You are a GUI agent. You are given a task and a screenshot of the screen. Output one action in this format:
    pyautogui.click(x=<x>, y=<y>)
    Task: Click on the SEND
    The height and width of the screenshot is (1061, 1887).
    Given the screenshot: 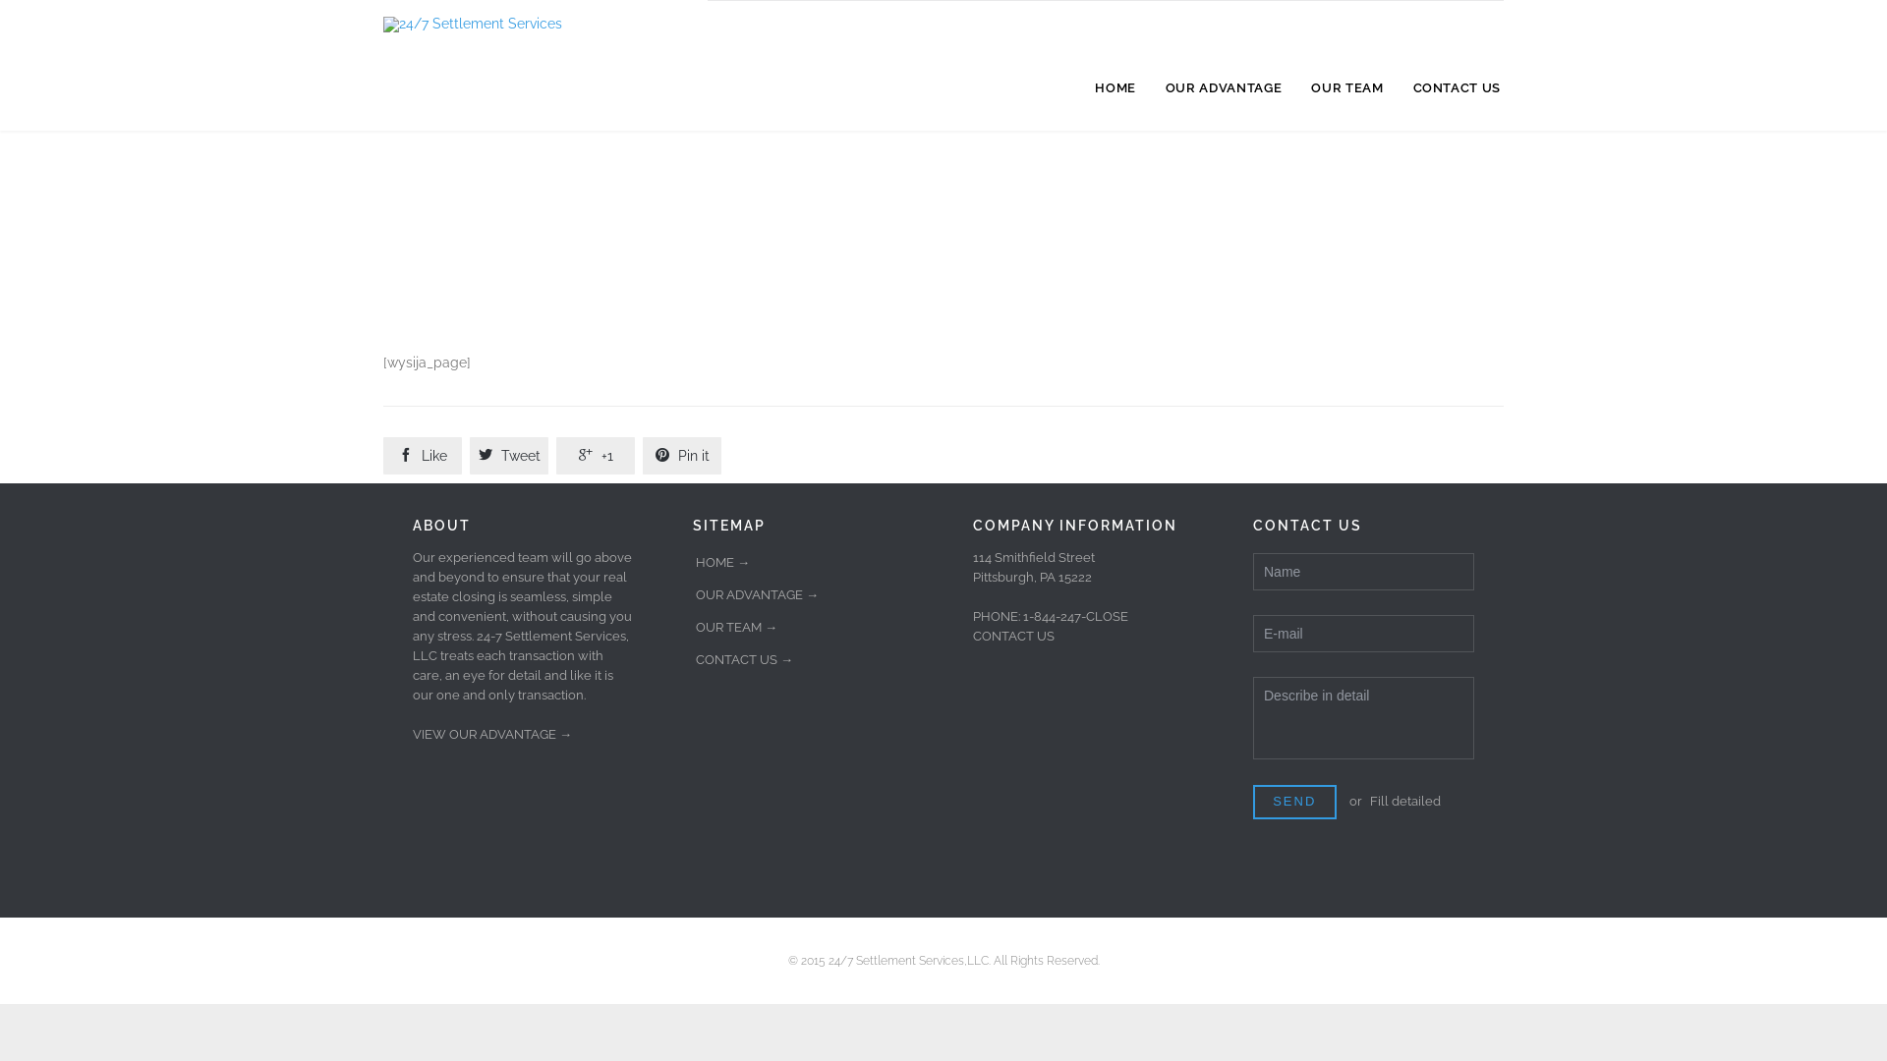 What is the action you would take?
    pyautogui.click(x=1295, y=802)
    